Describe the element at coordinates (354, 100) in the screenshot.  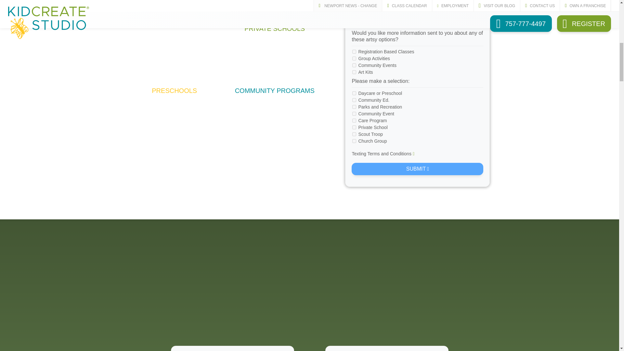
I see `Community Ed.` at that location.